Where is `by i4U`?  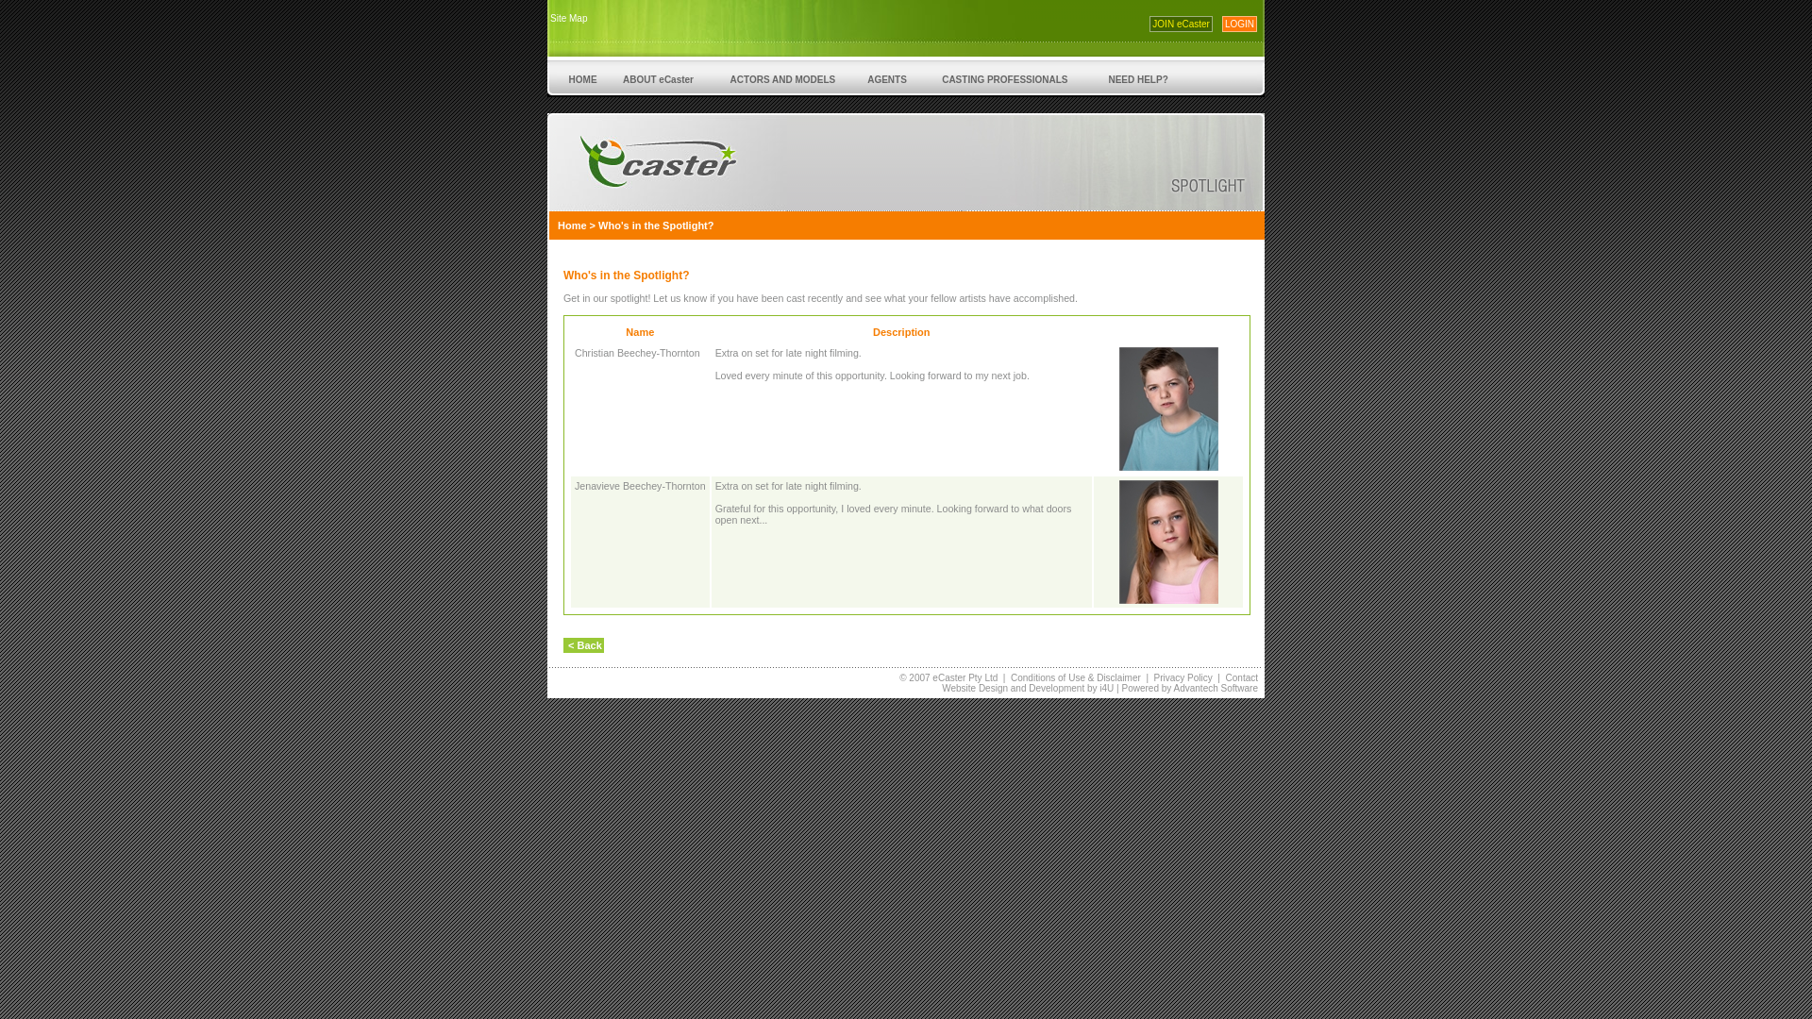
by i4U is located at coordinates (1099, 689).